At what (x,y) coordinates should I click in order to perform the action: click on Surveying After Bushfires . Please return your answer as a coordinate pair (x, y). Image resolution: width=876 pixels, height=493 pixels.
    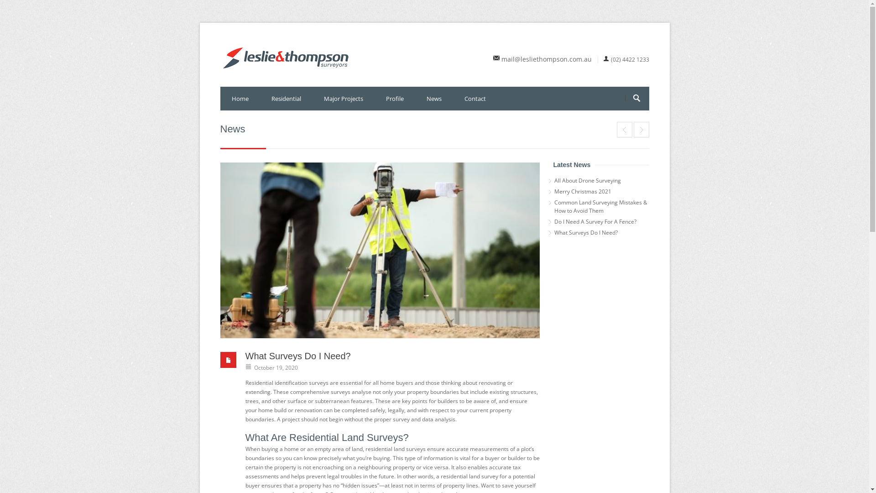
    Looking at the image, I should click on (641, 130).